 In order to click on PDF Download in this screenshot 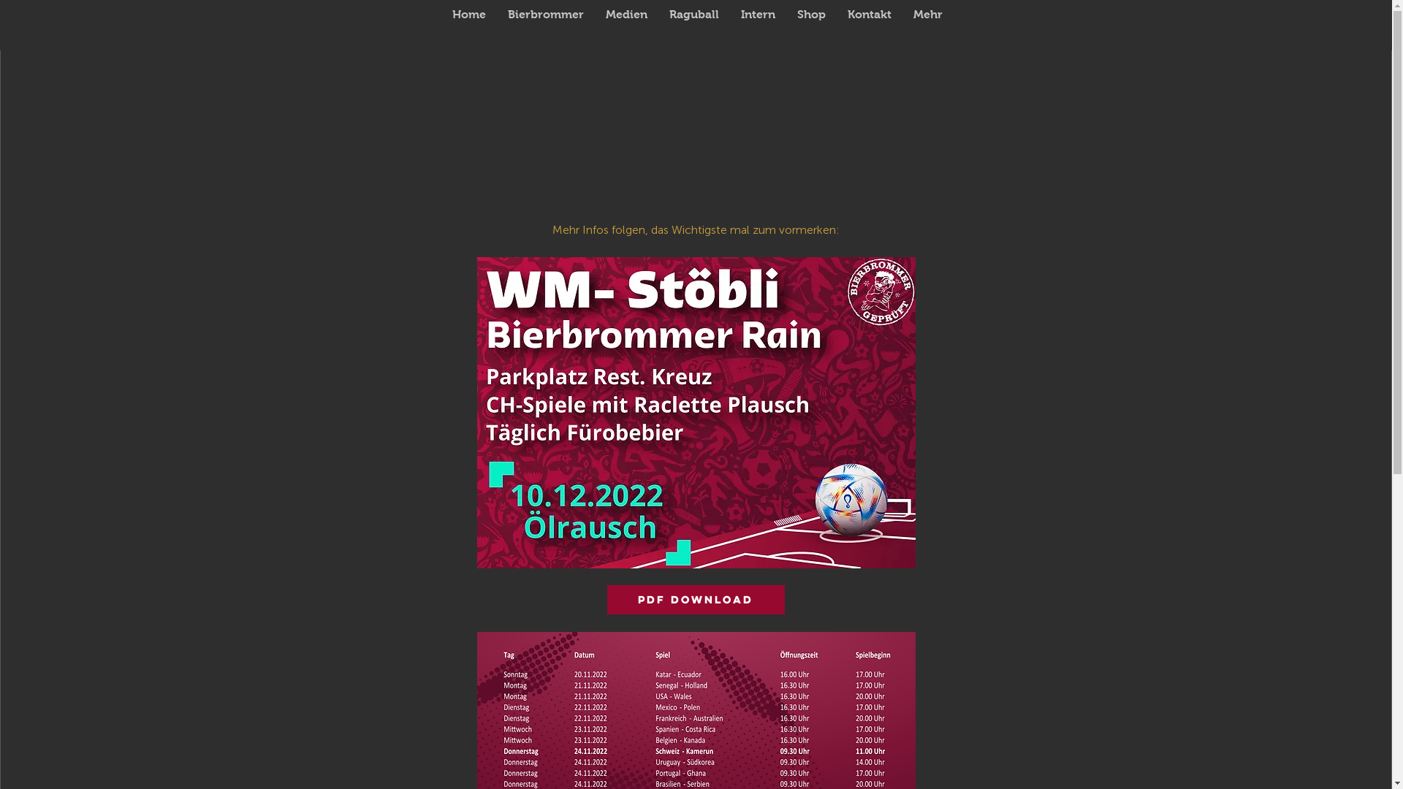, I will do `click(696, 600)`.